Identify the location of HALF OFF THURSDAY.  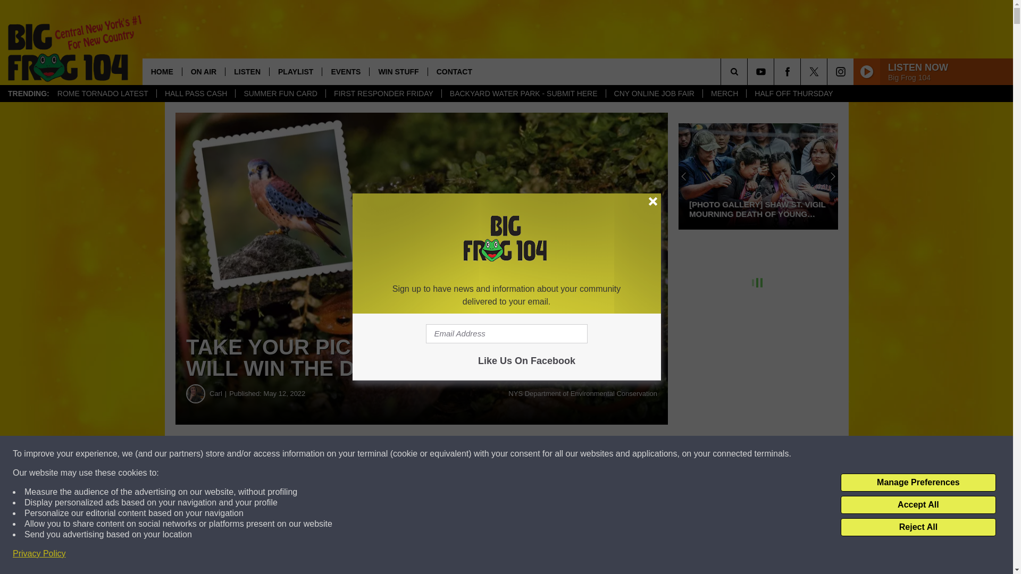
(793, 94).